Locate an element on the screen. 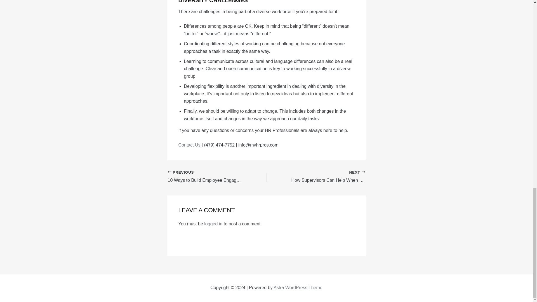 The height and width of the screenshot is (302, 537). How Supervisors Can Help When Dealing with Change is located at coordinates (325, 177).